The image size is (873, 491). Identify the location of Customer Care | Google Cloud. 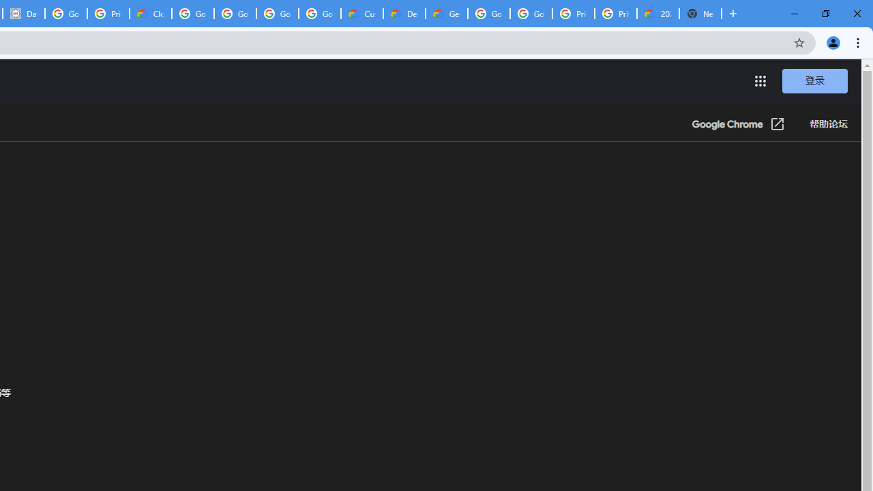
(361, 14).